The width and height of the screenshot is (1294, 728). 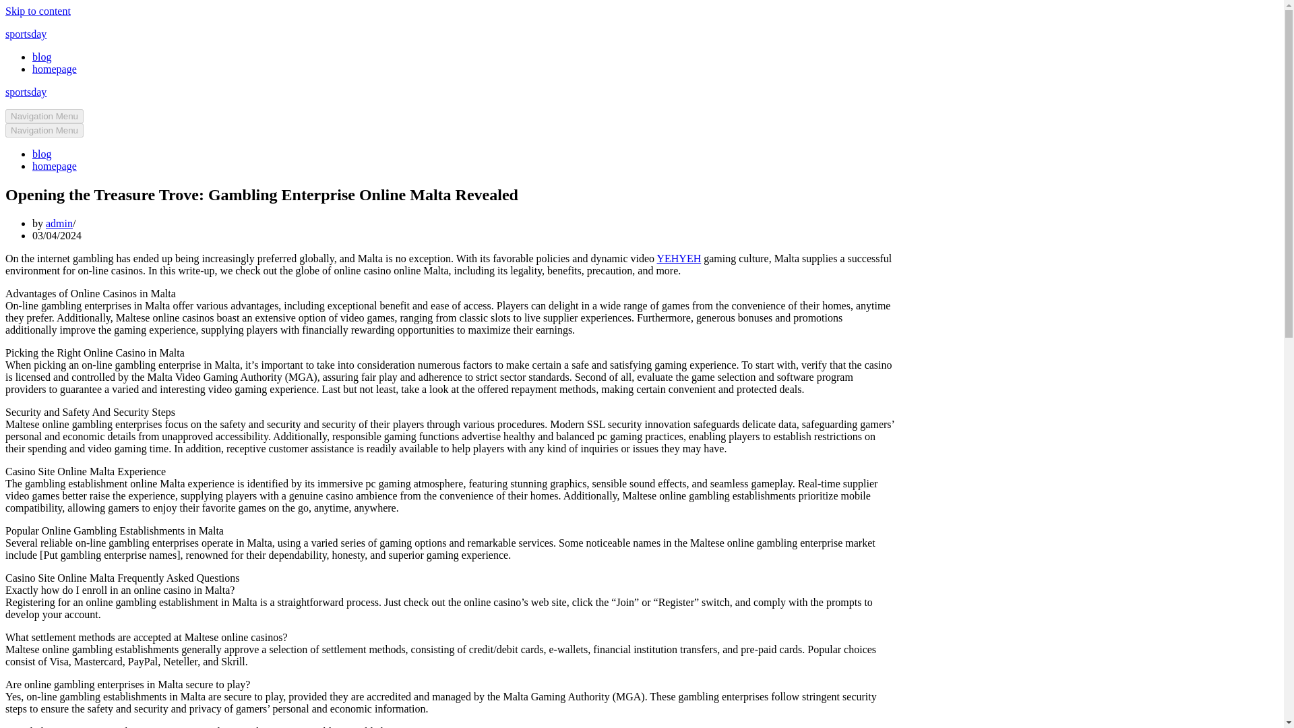 I want to click on YEHYEH, so click(x=678, y=258).